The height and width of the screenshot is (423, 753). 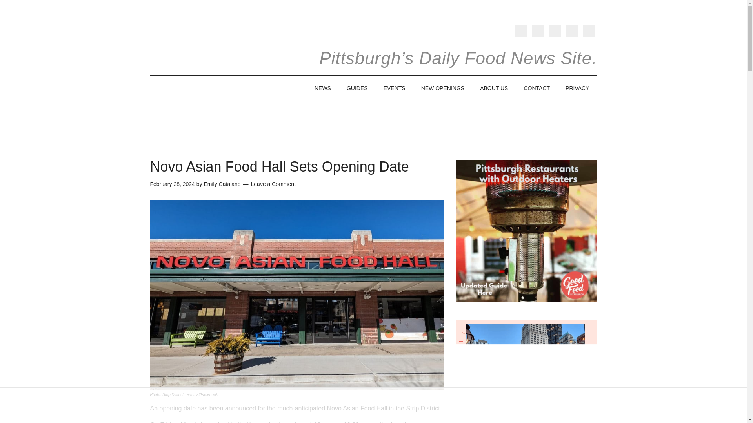 I want to click on NEW OPENINGS, so click(x=442, y=88).